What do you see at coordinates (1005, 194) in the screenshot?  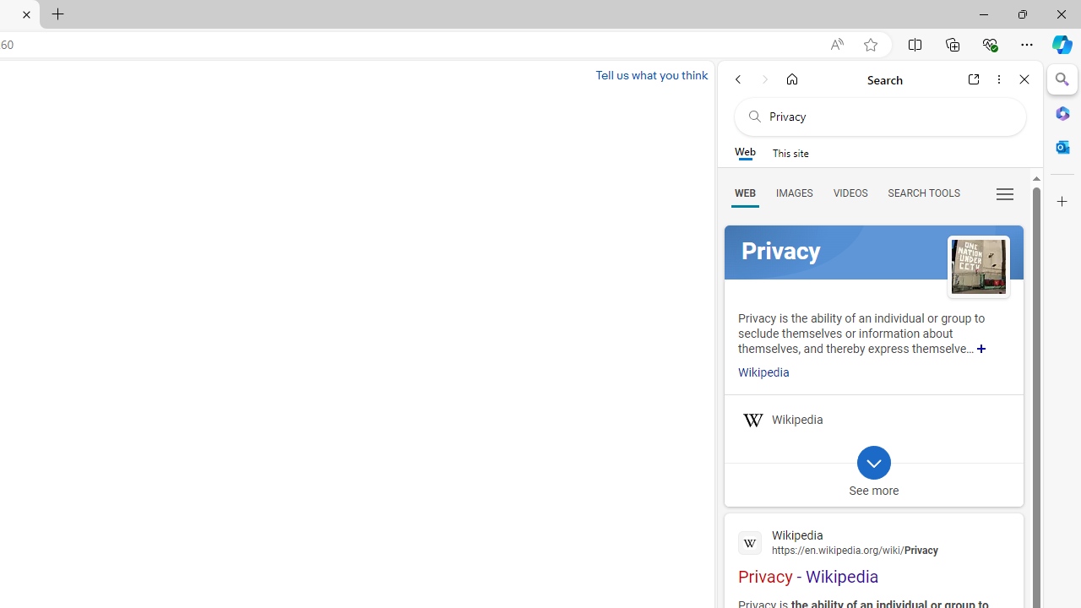 I see `Class: b_serphb` at bounding box center [1005, 194].